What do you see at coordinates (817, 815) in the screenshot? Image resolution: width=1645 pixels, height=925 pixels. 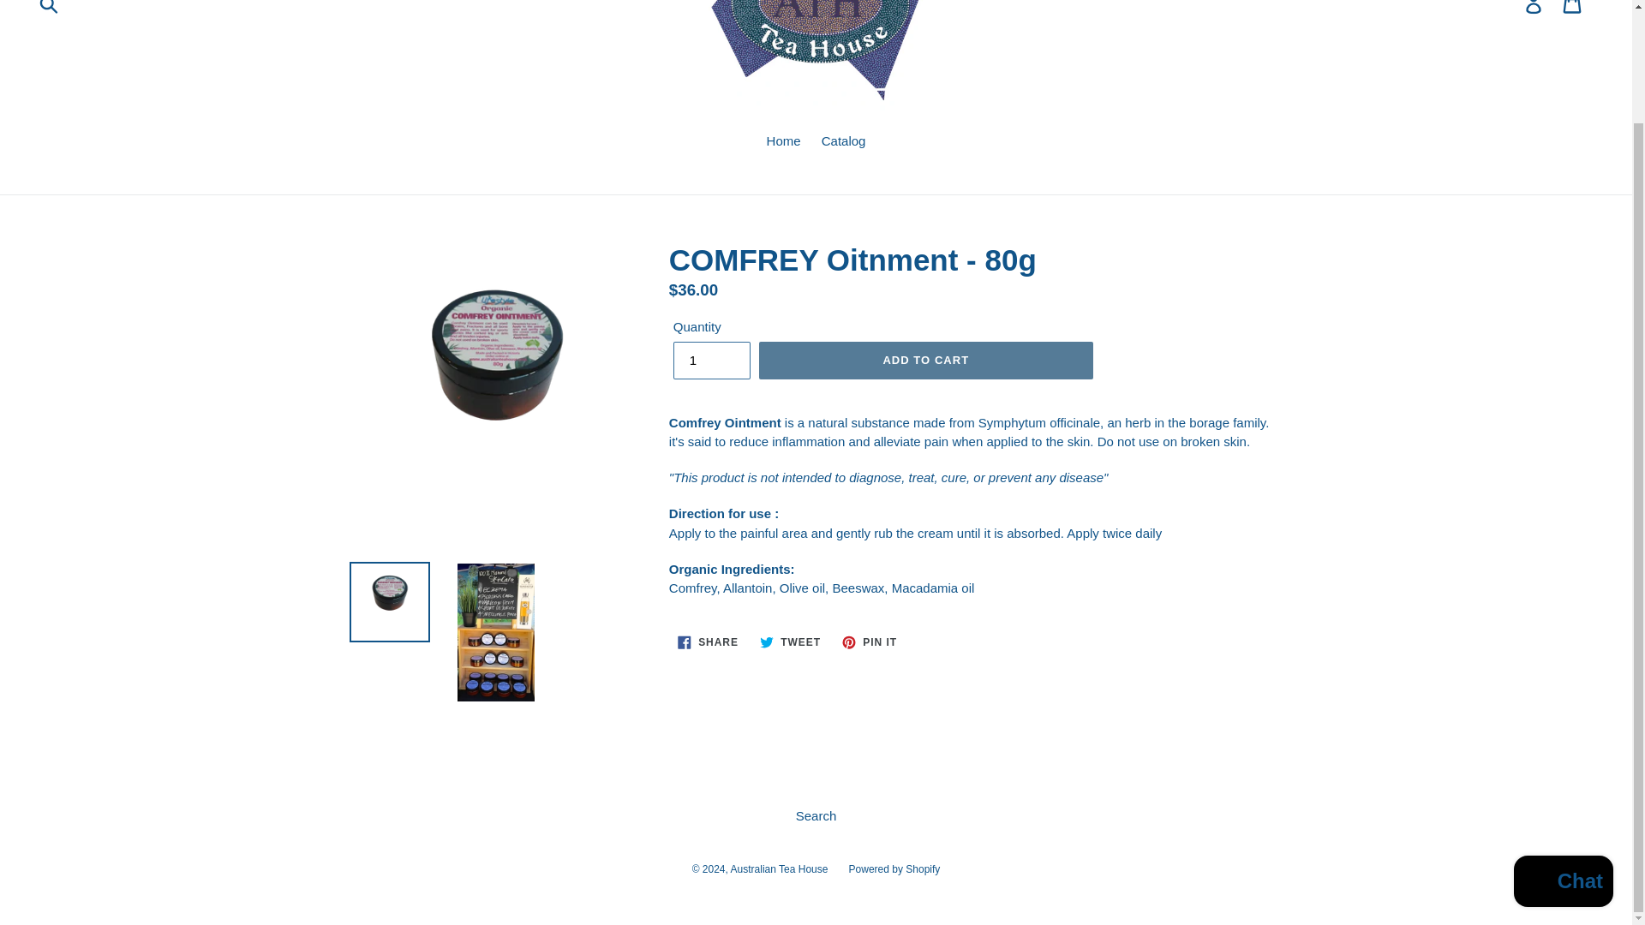 I see `Powered by Shopify` at bounding box center [817, 815].